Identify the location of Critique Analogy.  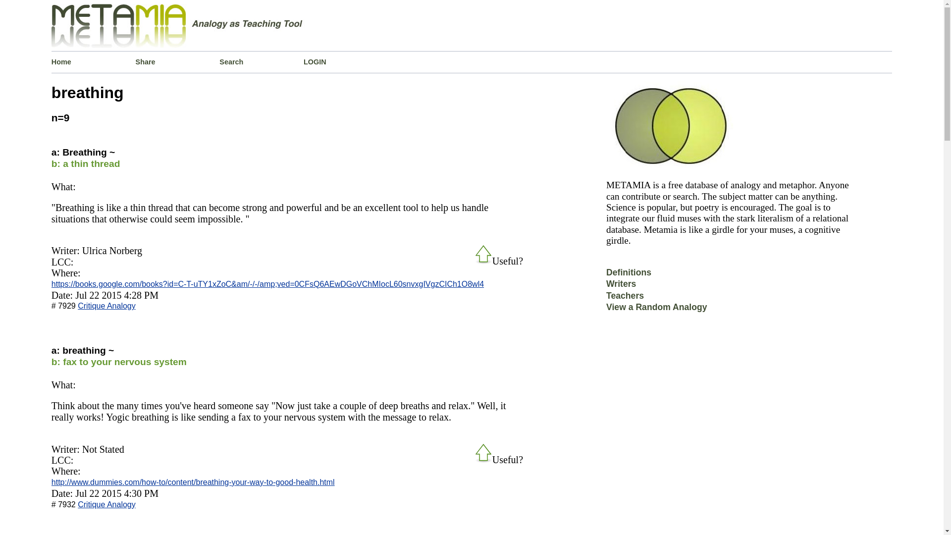
(107, 306).